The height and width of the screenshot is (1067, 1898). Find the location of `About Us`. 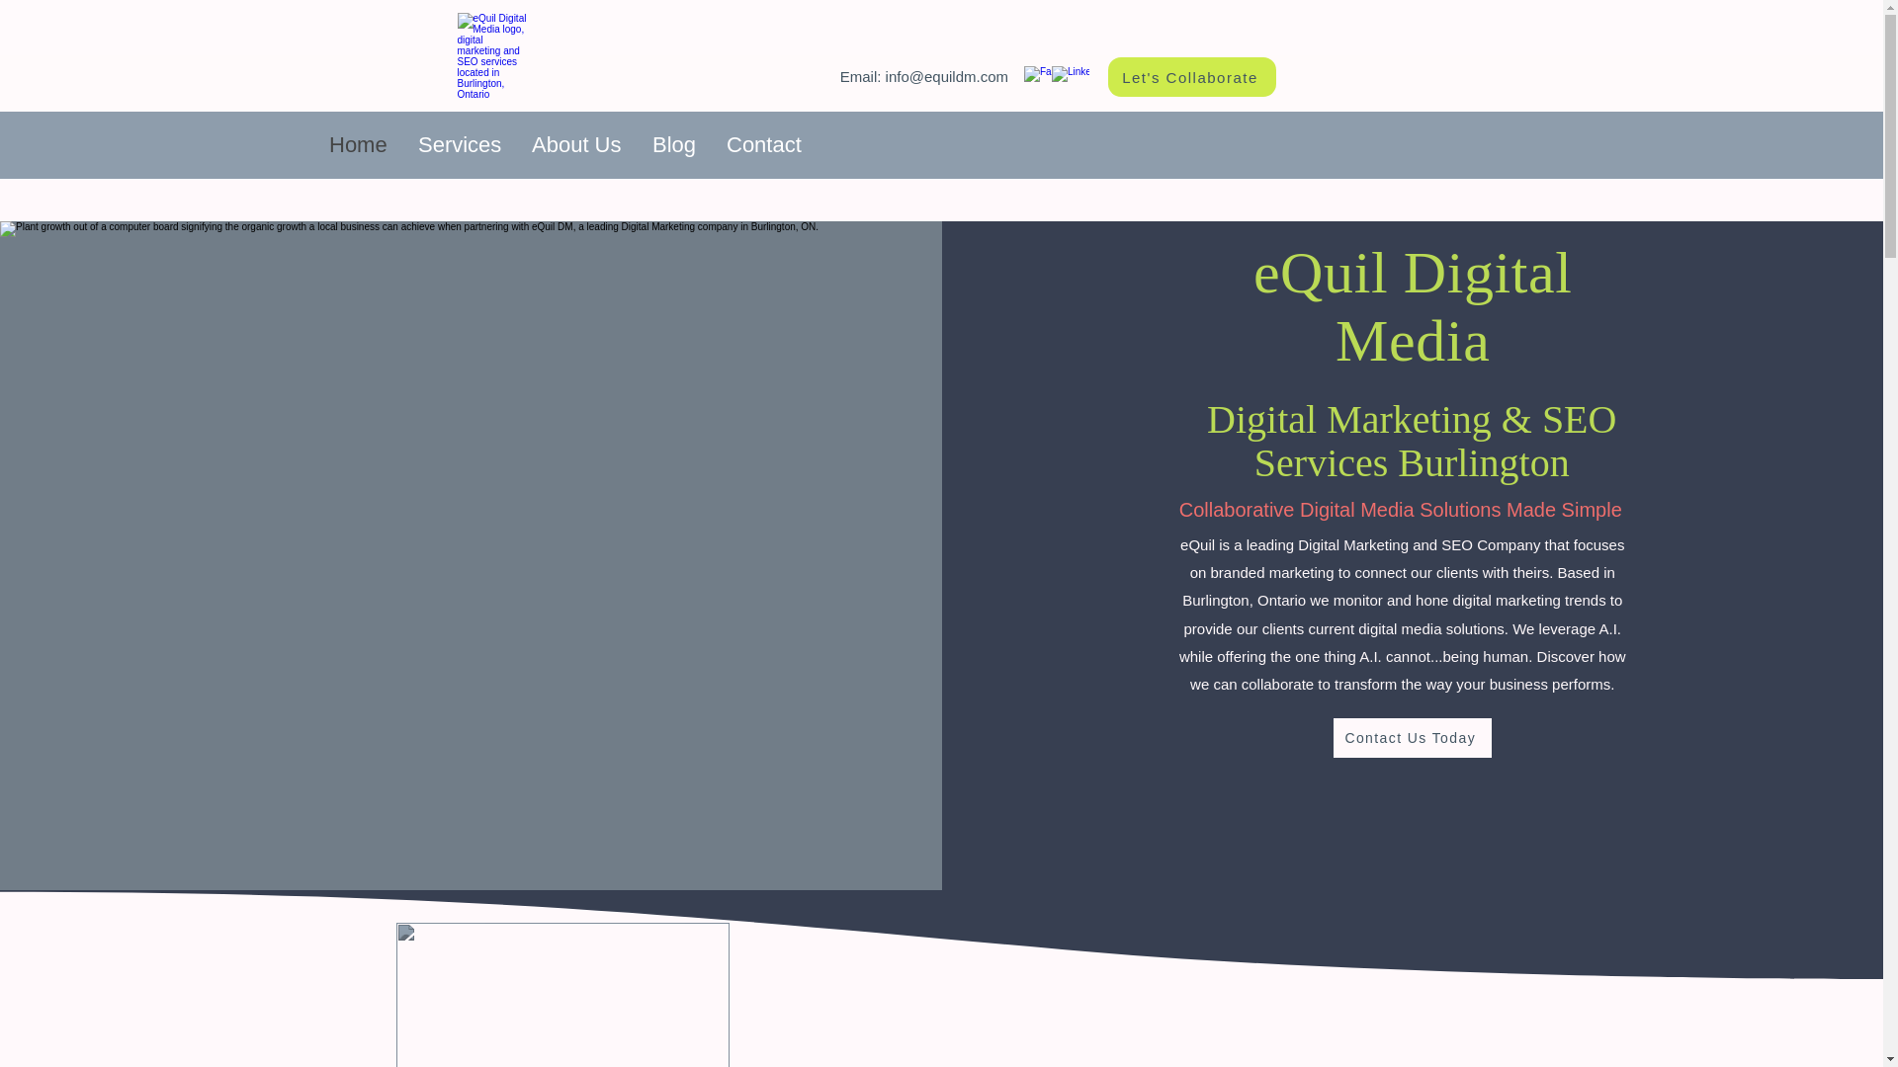

About Us is located at coordinates (575, 144).